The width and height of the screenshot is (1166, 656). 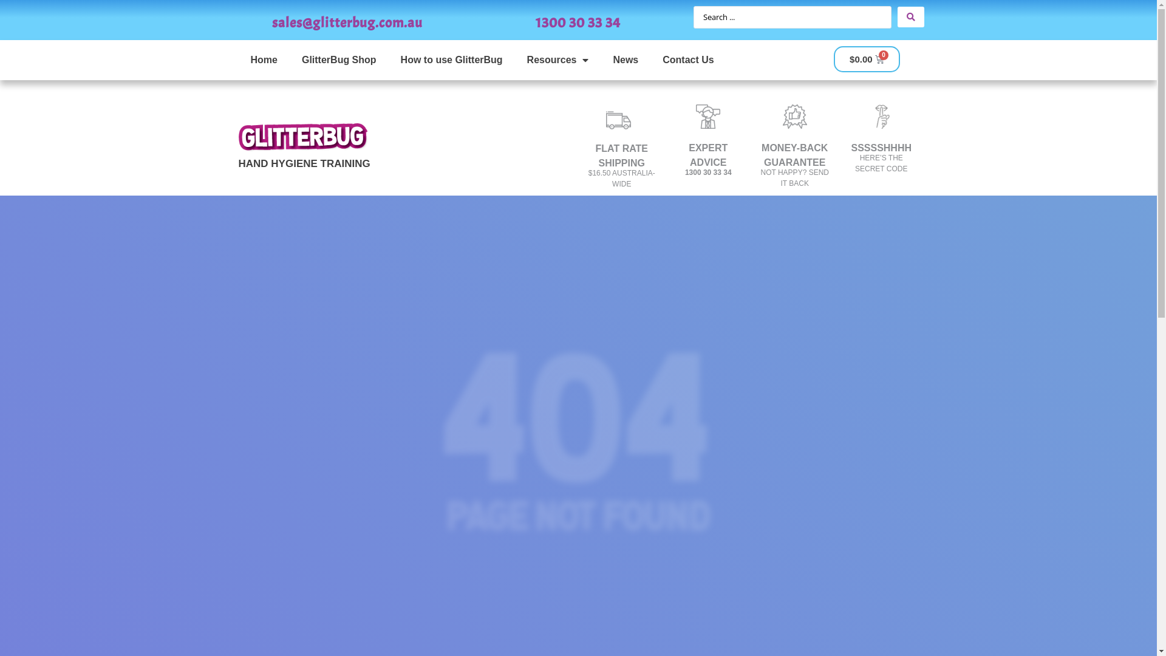 What do you see at coordinates (881, 117) in the screenshot?
I see `secret-code-icon` at bounding box center [881, 117].